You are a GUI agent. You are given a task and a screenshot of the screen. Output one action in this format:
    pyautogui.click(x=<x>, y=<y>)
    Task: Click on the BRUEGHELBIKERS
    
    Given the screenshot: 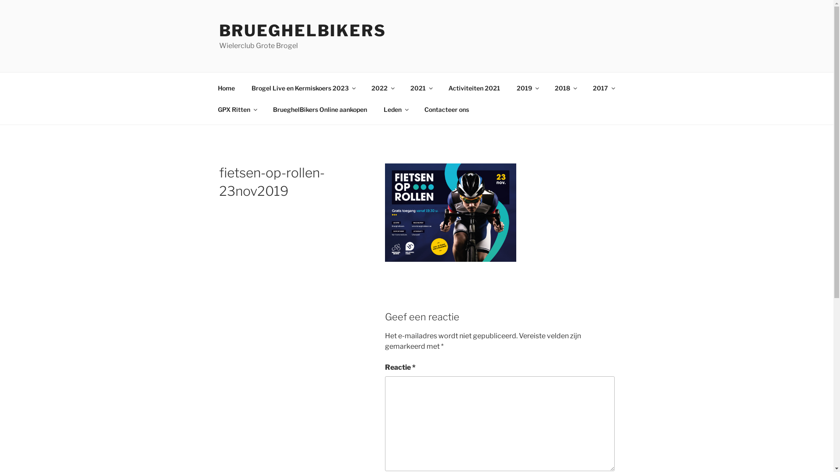 What is the action you would take?
    pyautogui.click(x=302, y=31)
    